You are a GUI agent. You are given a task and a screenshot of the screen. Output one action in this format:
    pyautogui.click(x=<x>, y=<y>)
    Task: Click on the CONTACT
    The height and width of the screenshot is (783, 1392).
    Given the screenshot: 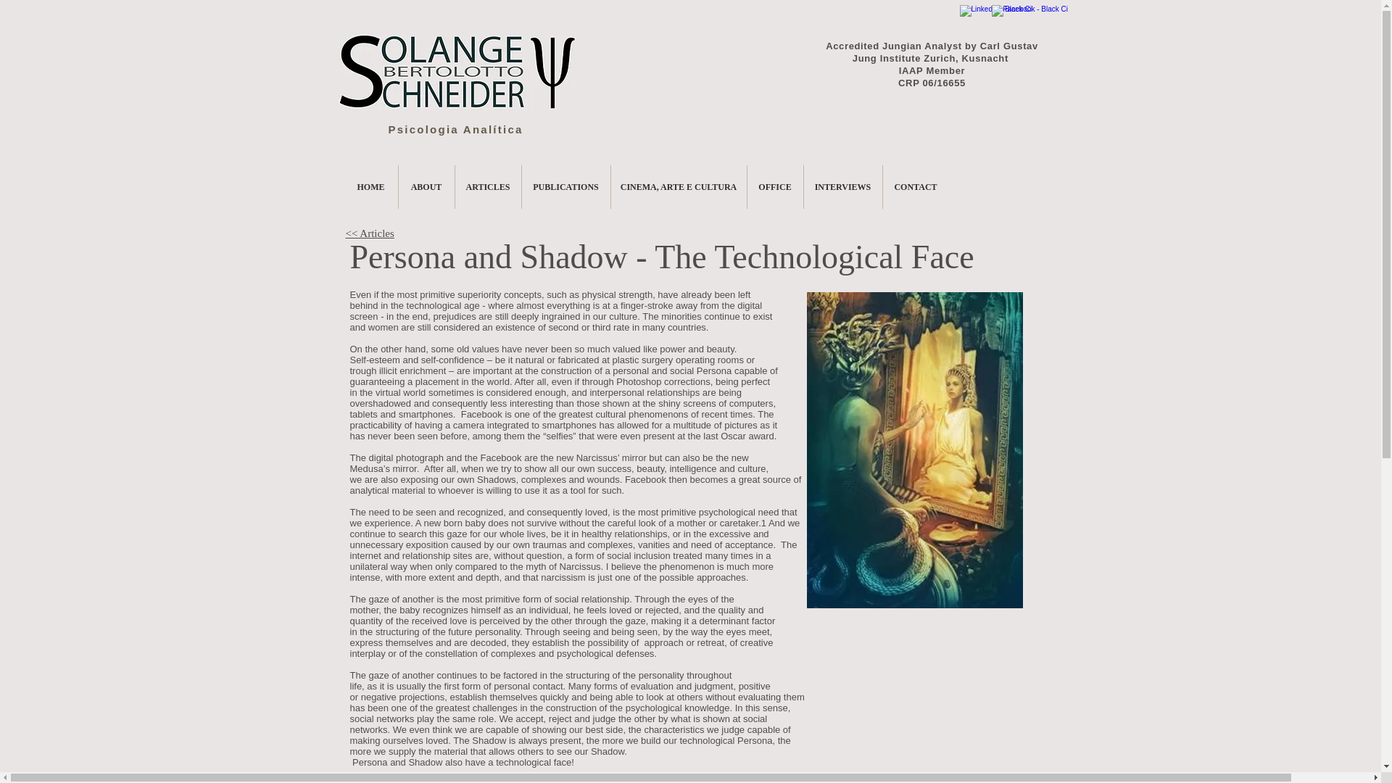 What is the action you would take?
    pyautogui.click(x=916, y=187)
    